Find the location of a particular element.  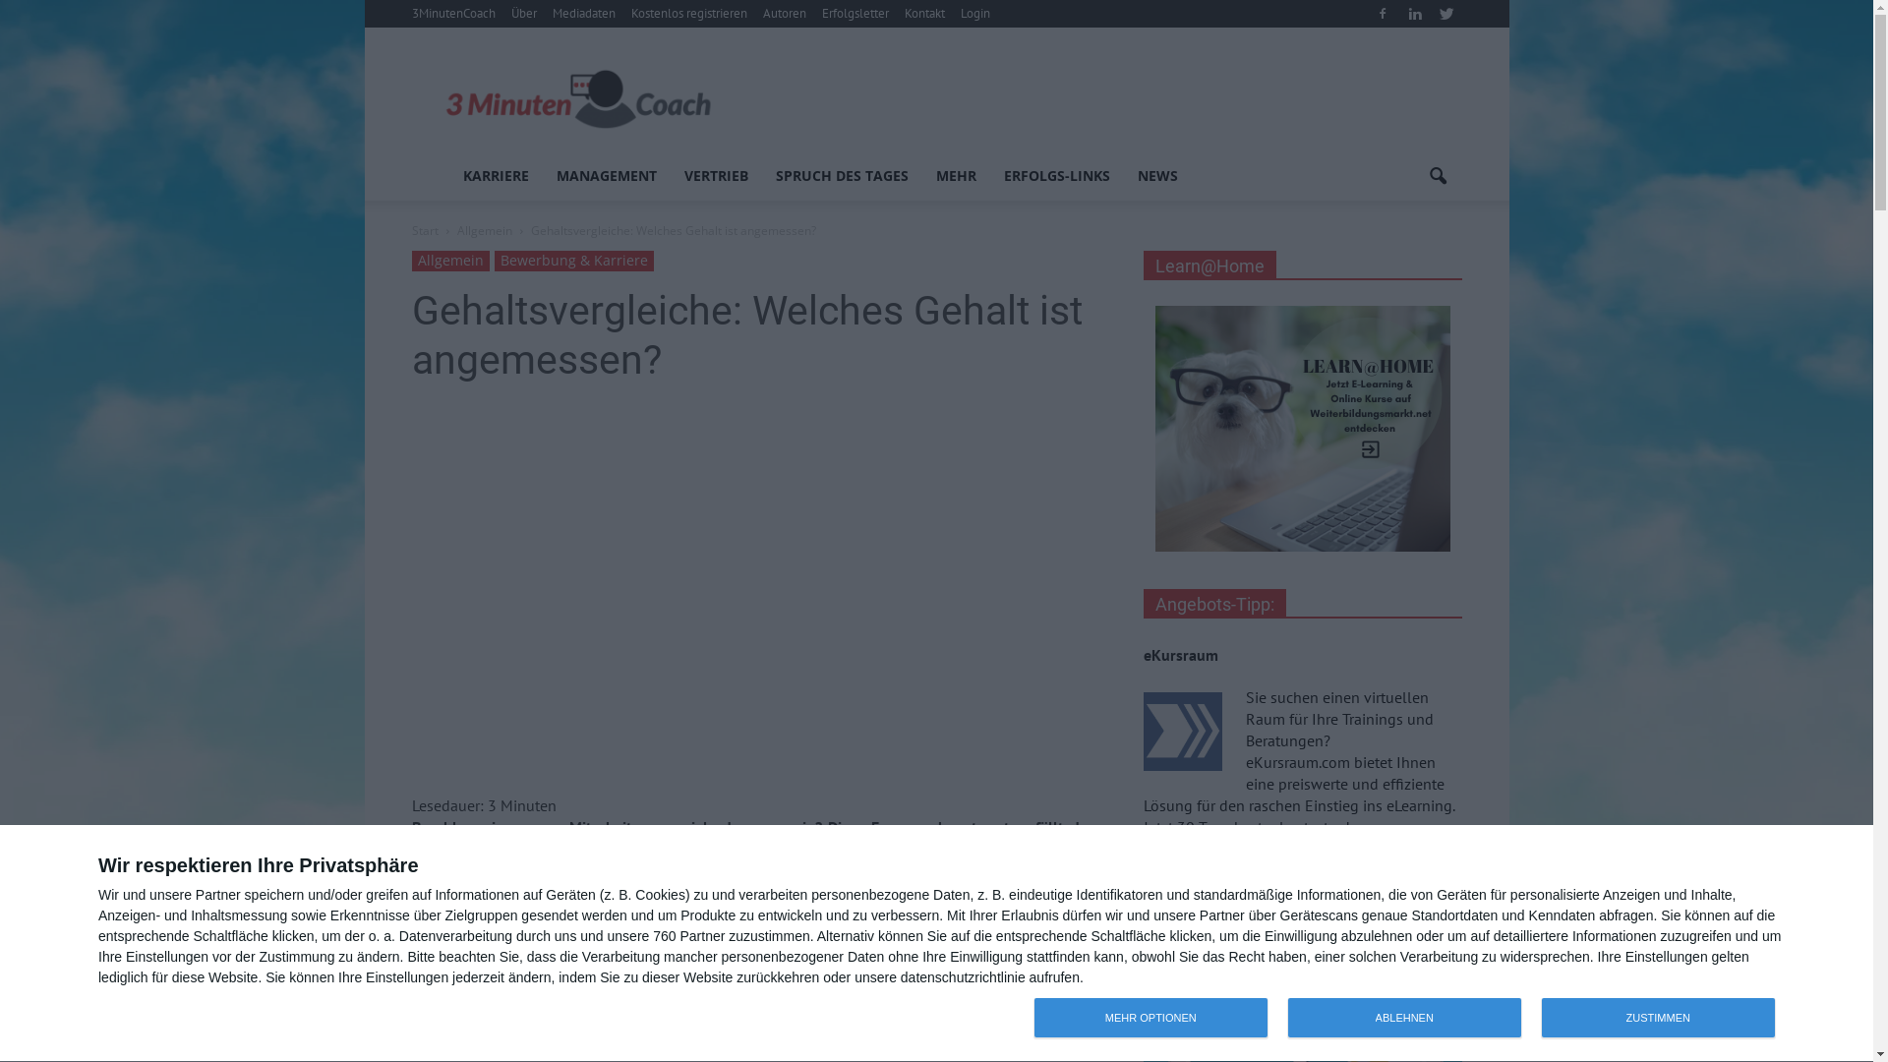

3MinutenCoach is located at coordinates (452, 14).